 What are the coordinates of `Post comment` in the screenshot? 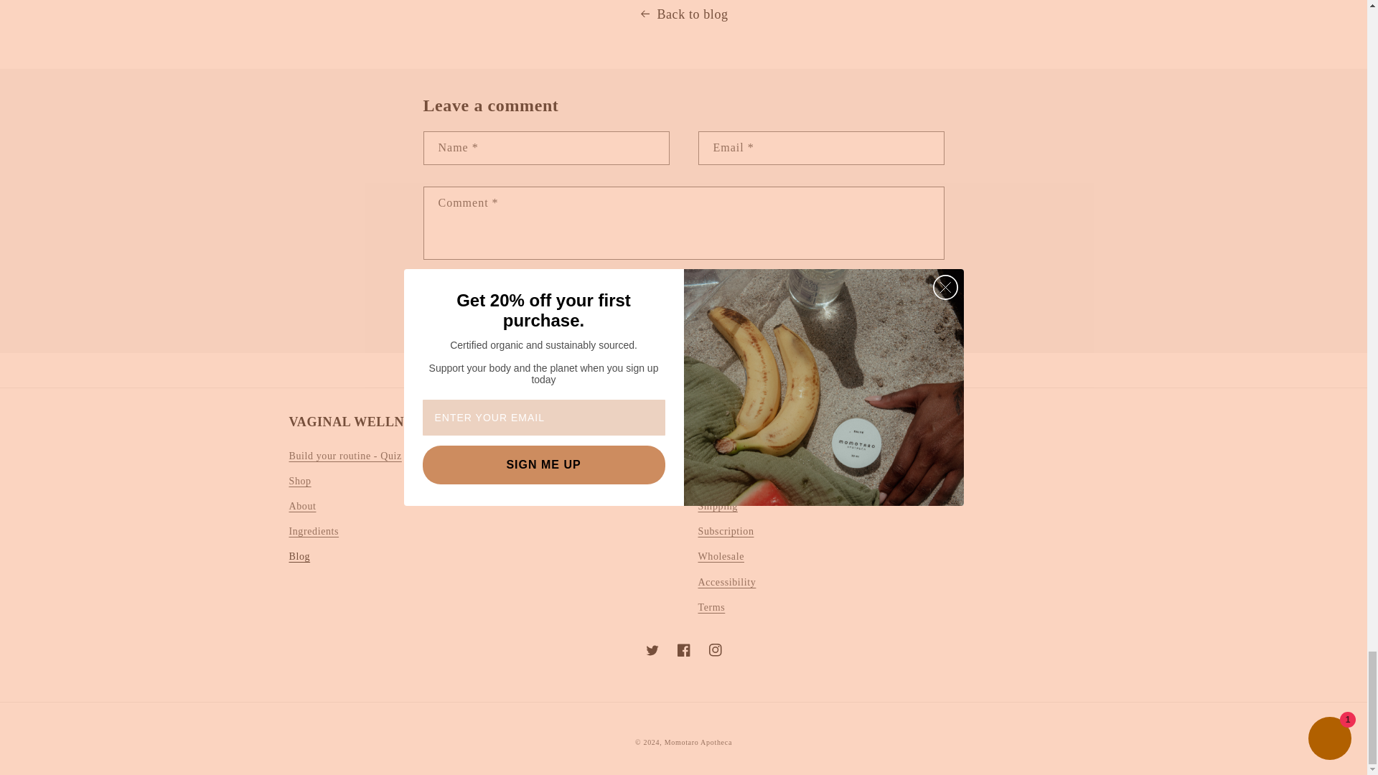 It's located at (479, 316).